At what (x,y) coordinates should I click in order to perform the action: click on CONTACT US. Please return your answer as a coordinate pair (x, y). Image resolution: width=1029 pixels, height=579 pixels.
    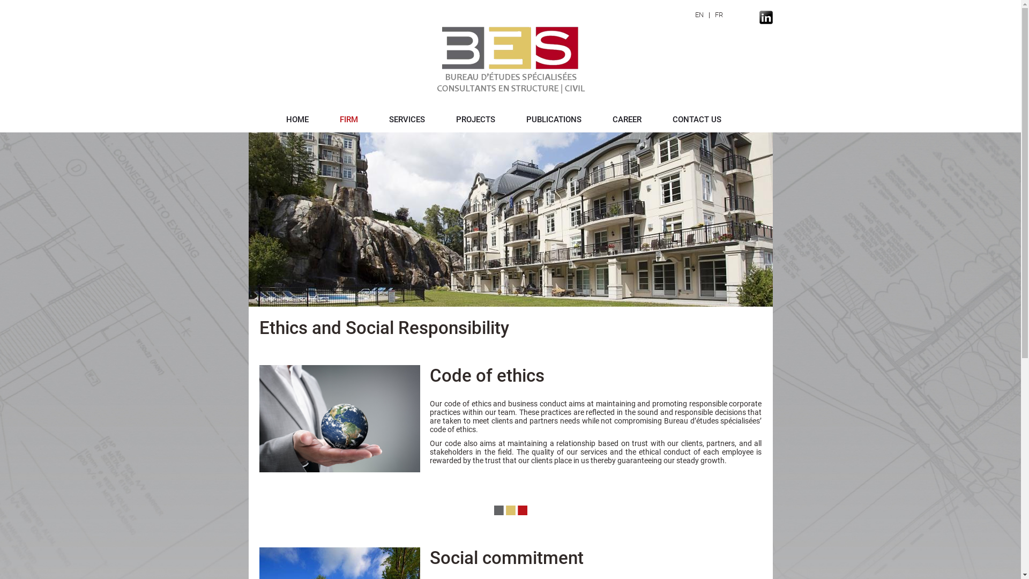
    Looking at the image, I should click on (697, 120).